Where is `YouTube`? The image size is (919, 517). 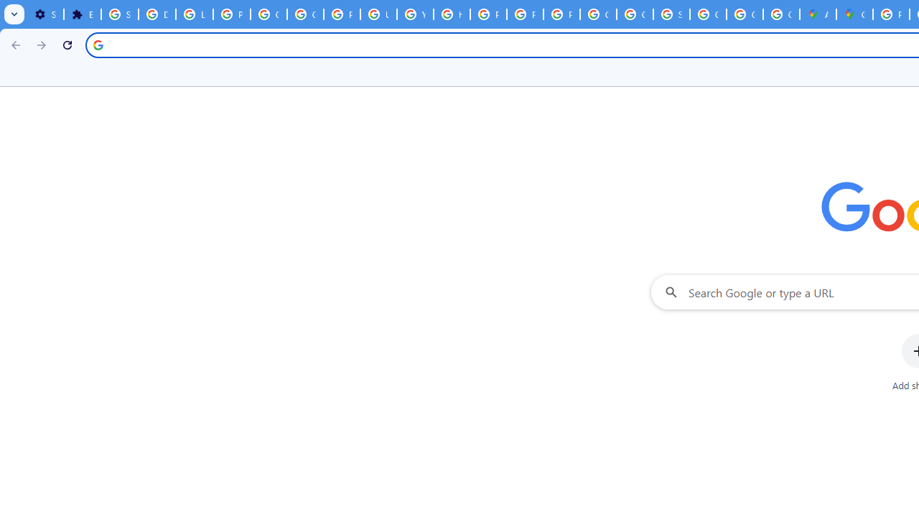 YouTube is located at coordinates (415, 14).